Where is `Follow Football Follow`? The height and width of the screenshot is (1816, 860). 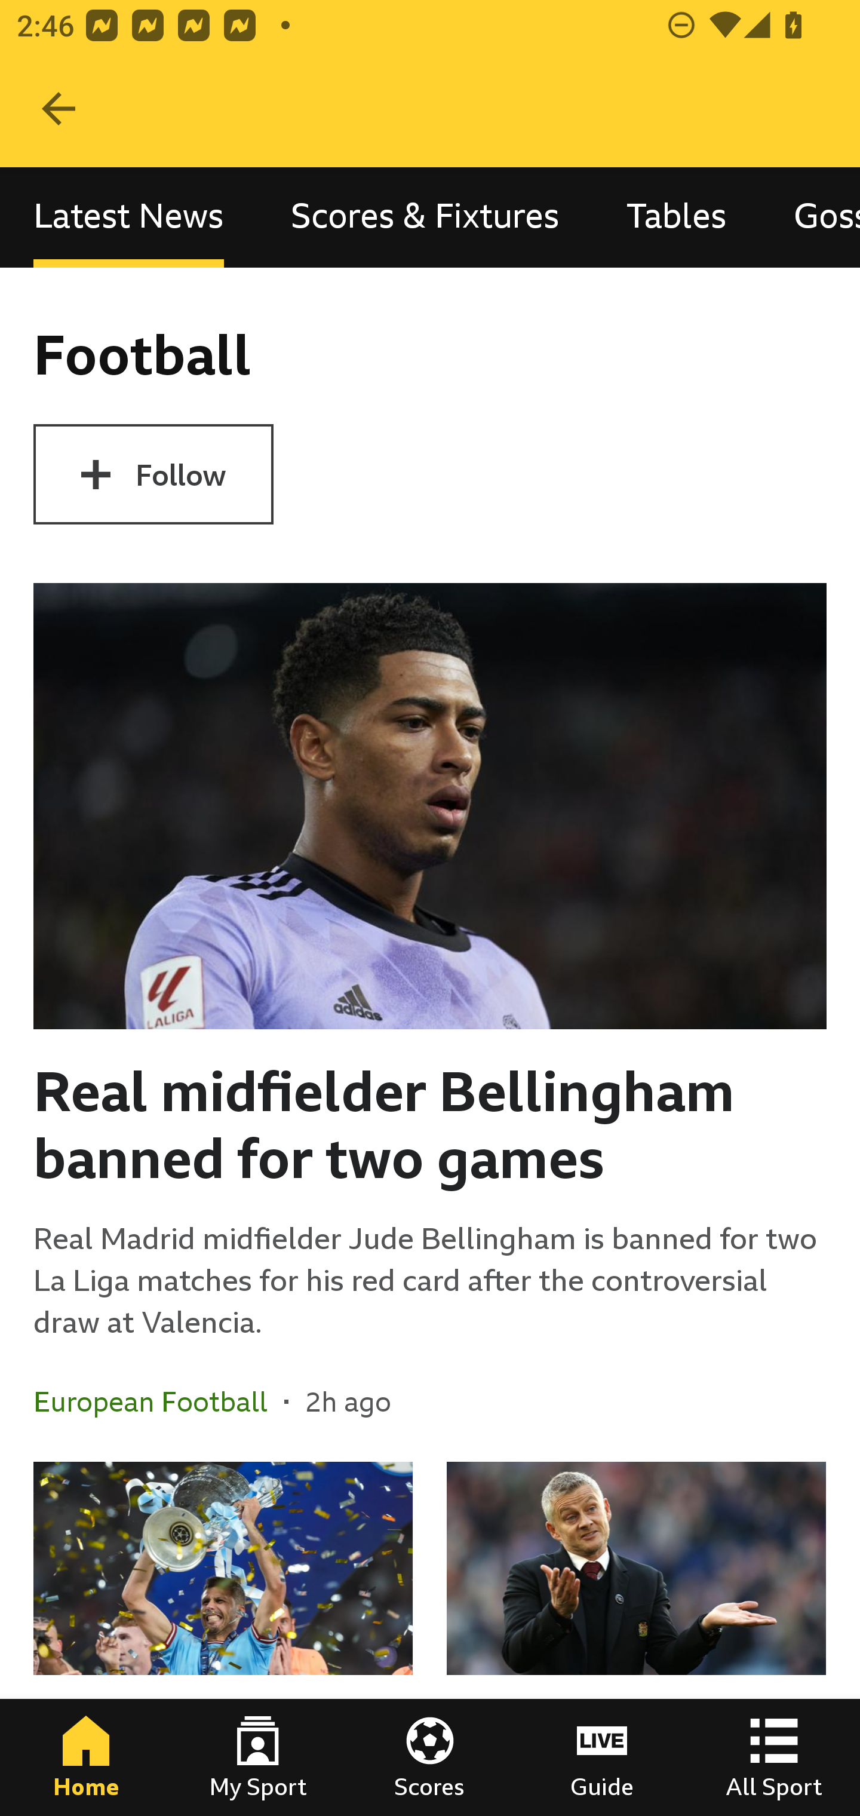 Follow Football Follow is located at coordinates (153, 474).